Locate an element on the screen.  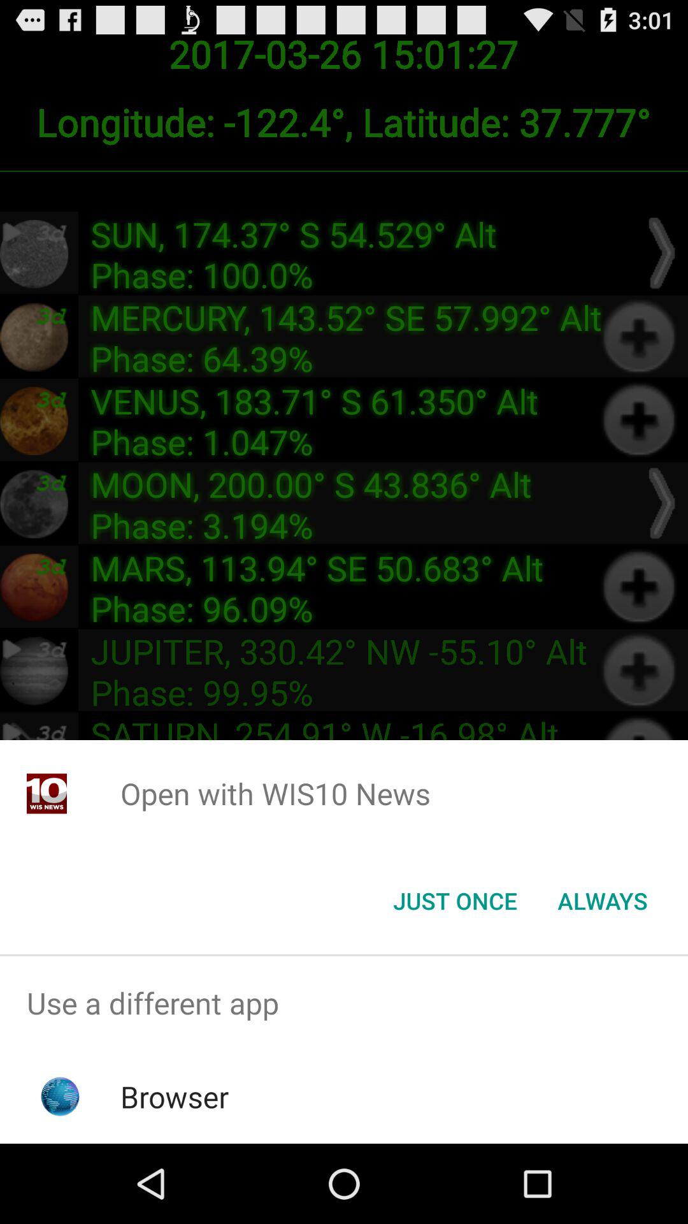
open button to the left of the always button is located at coordinates (455, 901).